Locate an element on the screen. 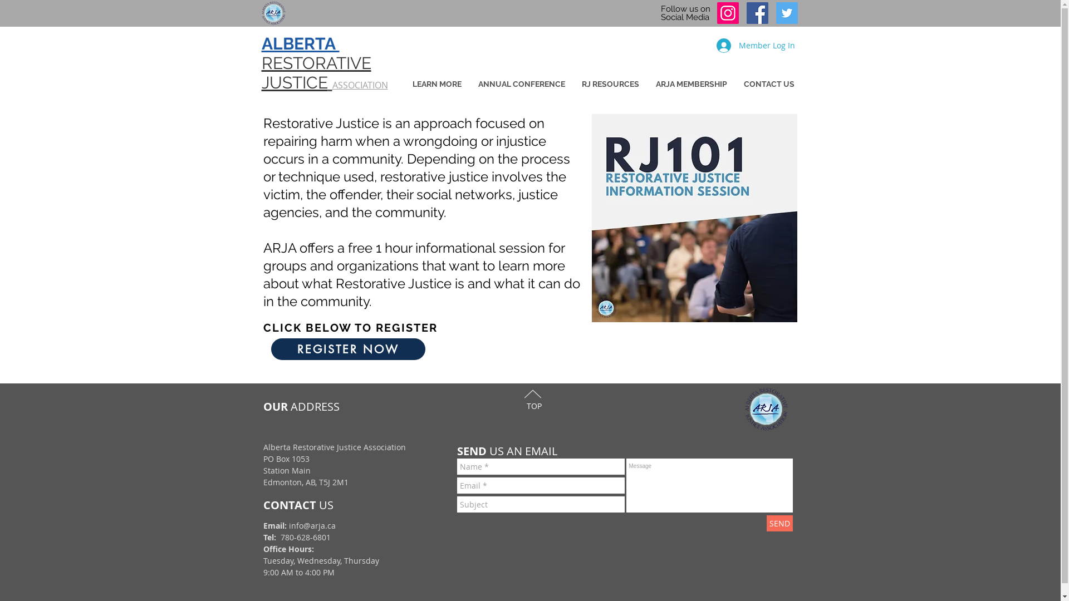 The height and width of the screenshot is (601, 1069). SEND is located at coordinates (779, 523).